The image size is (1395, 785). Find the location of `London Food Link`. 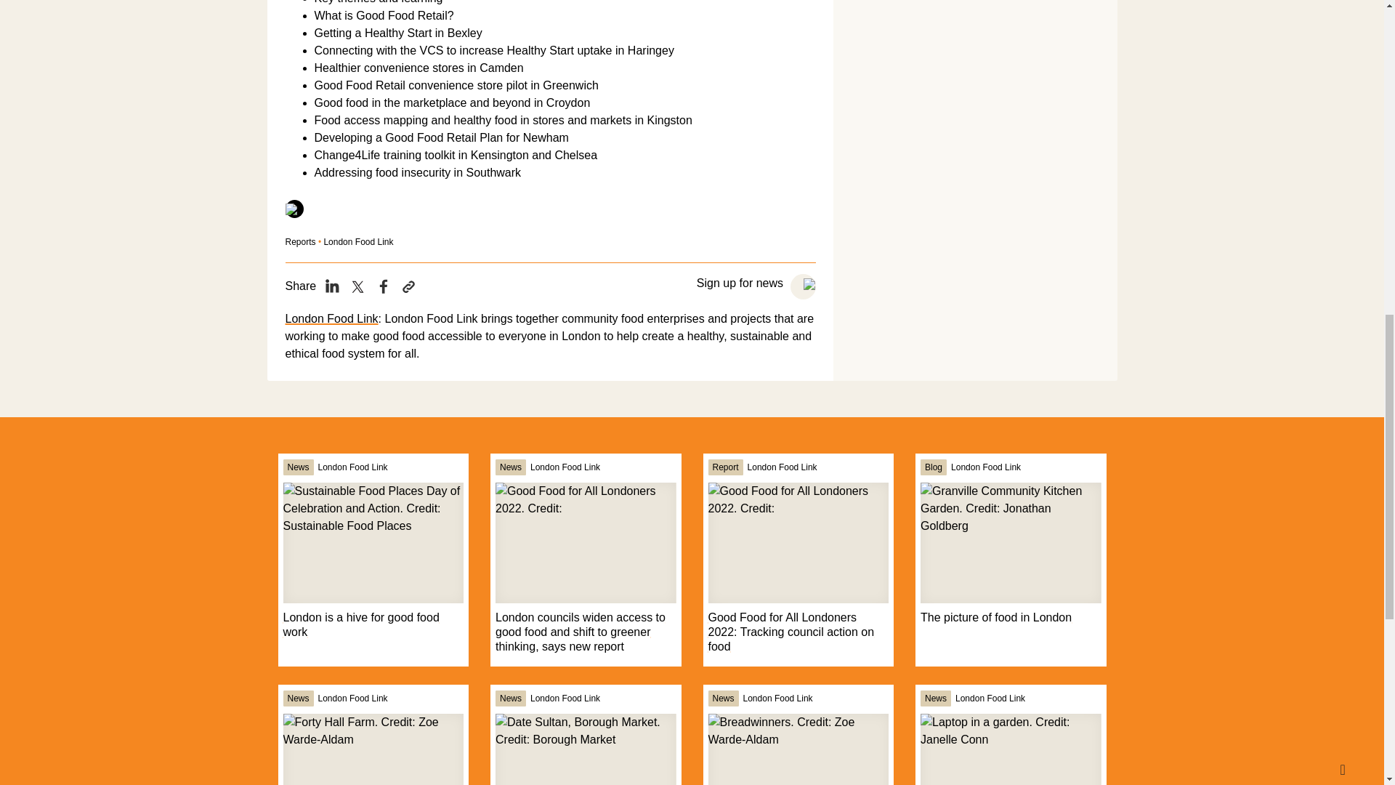

London Food Link is located at coordinates (331, 318).